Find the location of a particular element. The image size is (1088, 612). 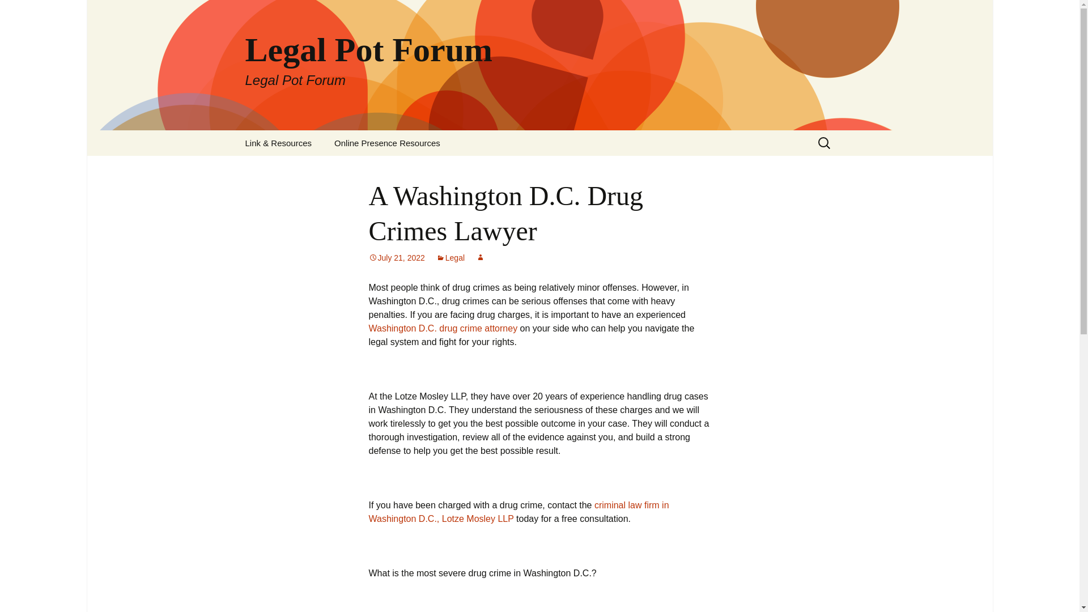

Search for: is located at coordinates (824, 143).